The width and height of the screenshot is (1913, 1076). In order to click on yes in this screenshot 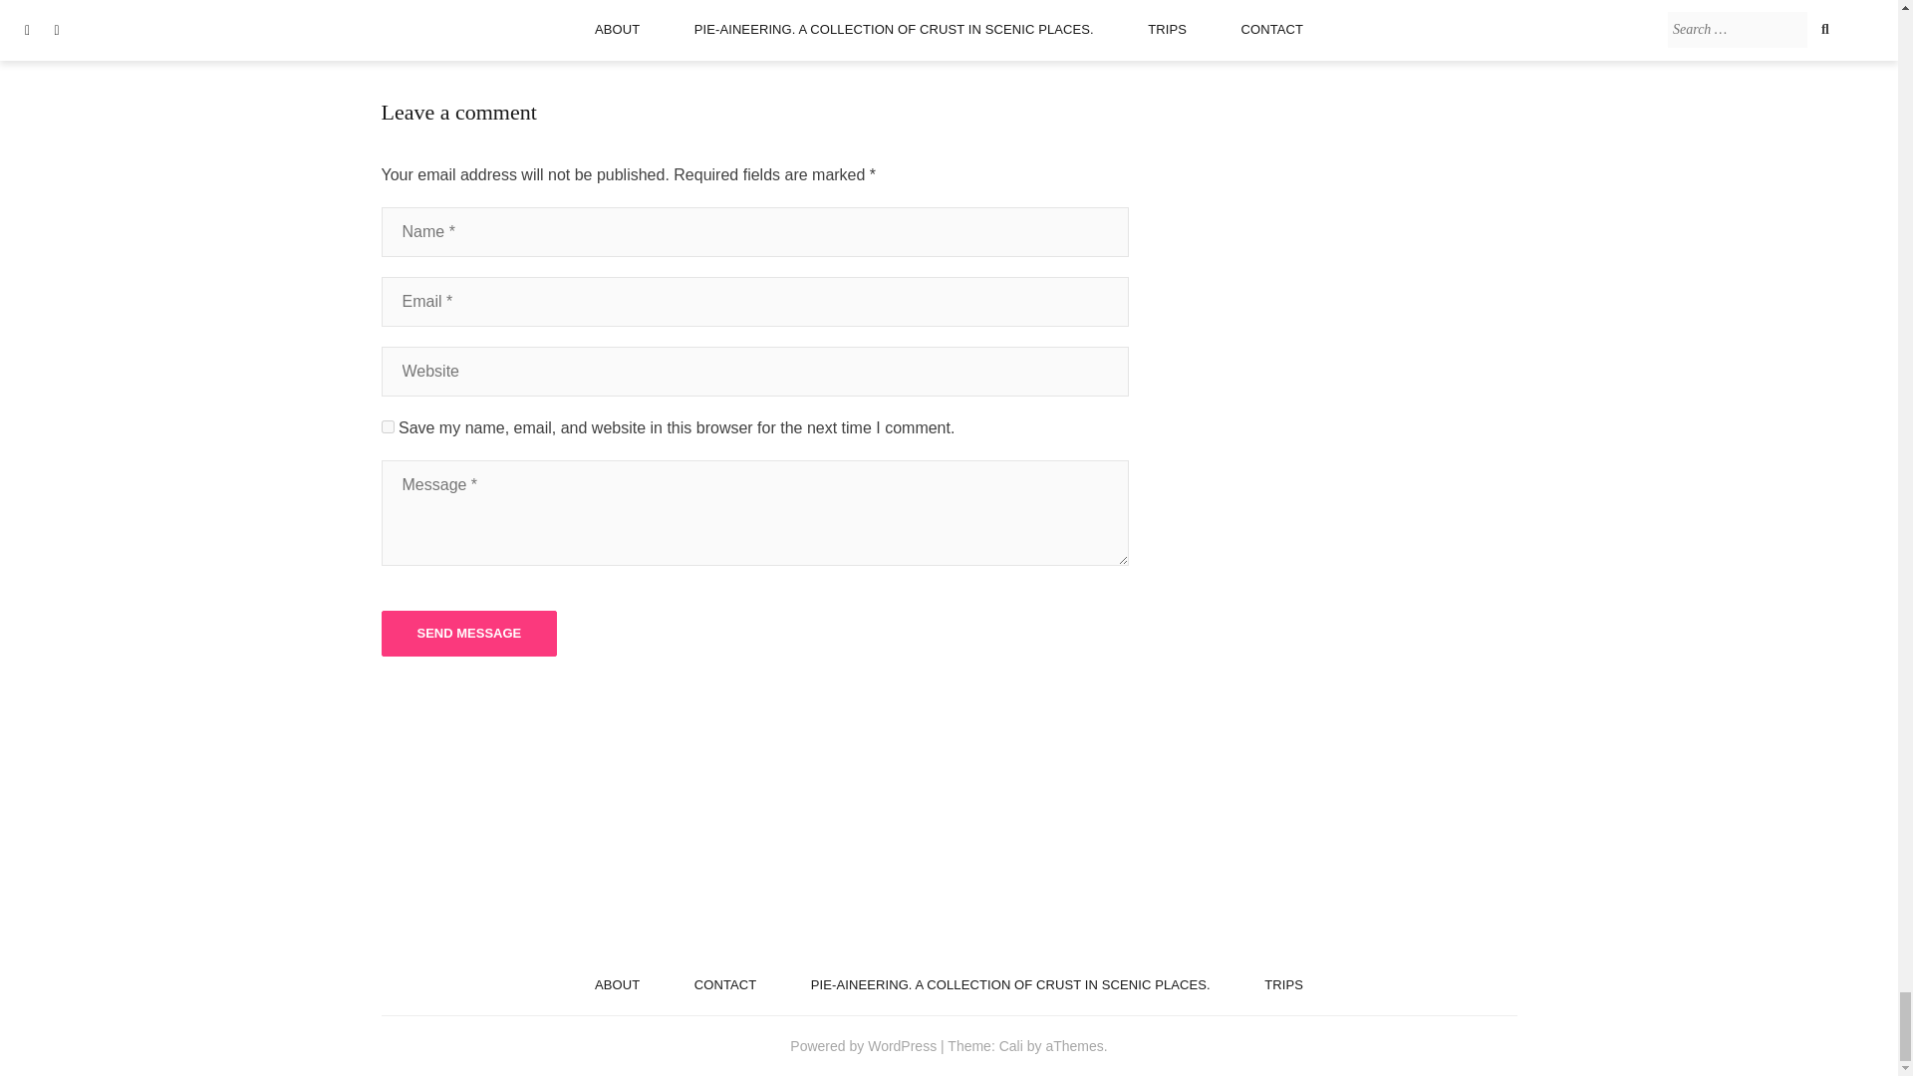, I will do `click(387, 426)`.